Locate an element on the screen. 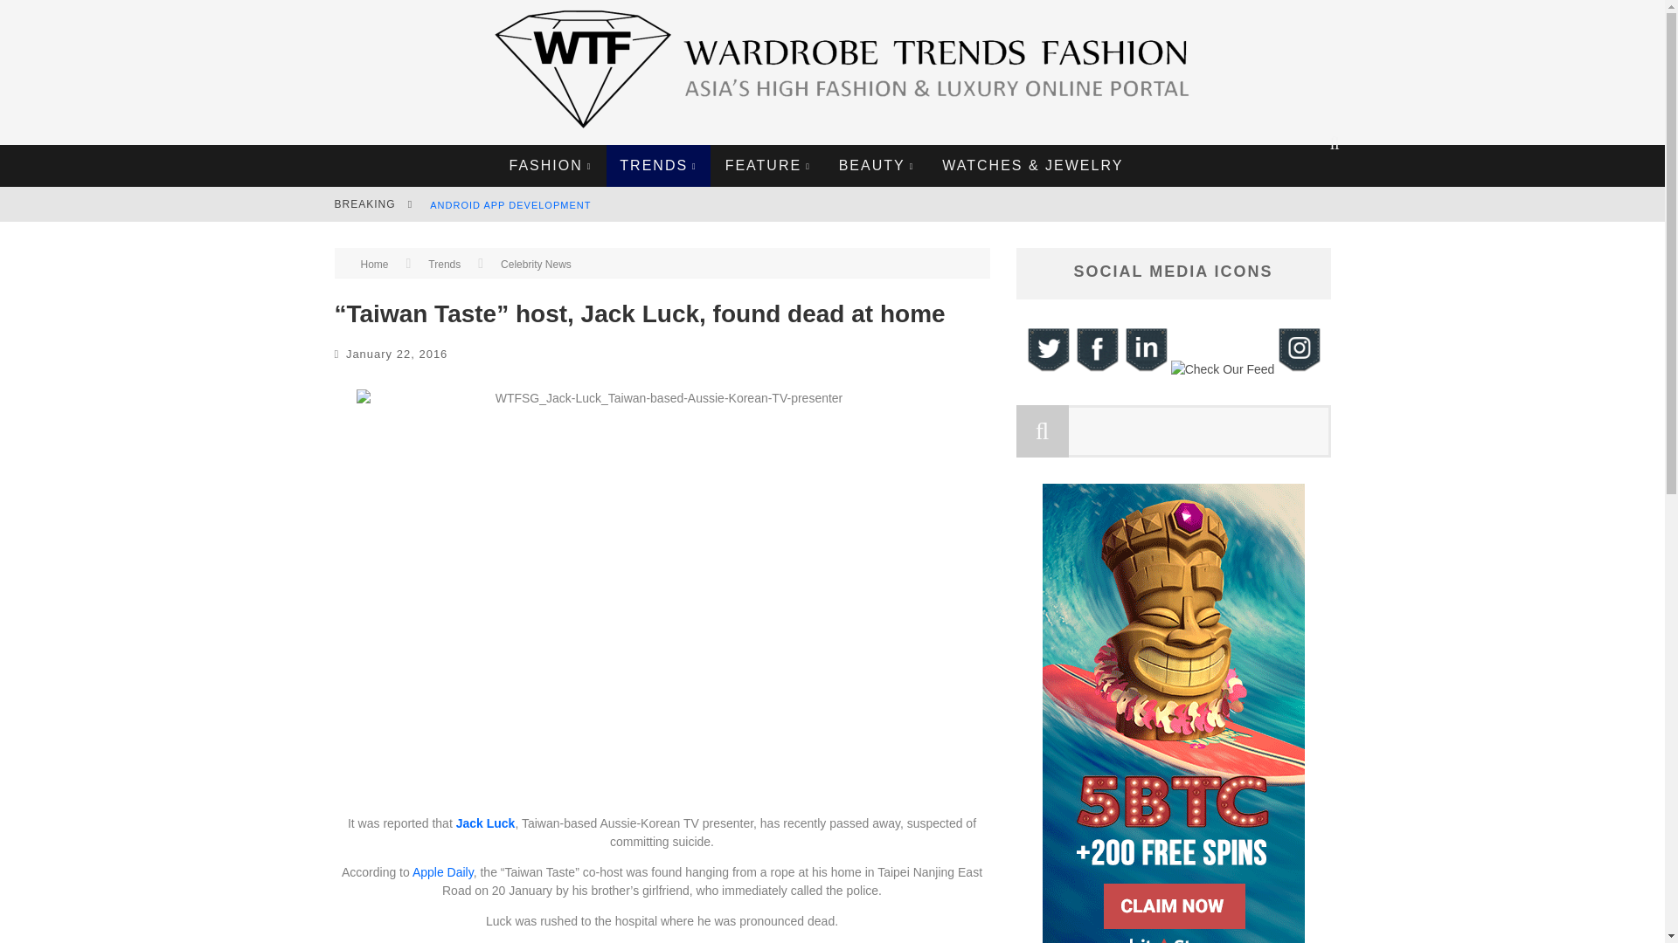  Visit Us On Linkedin is located at coordinates (1145, 368).